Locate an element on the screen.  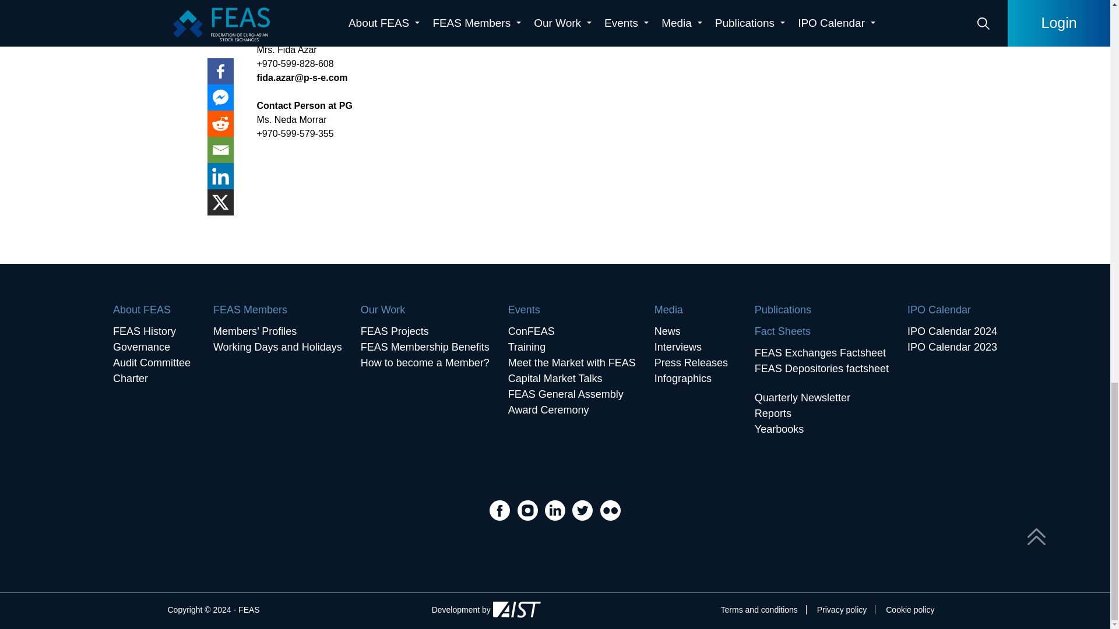
Twitter is located at coordinates (583, 509).